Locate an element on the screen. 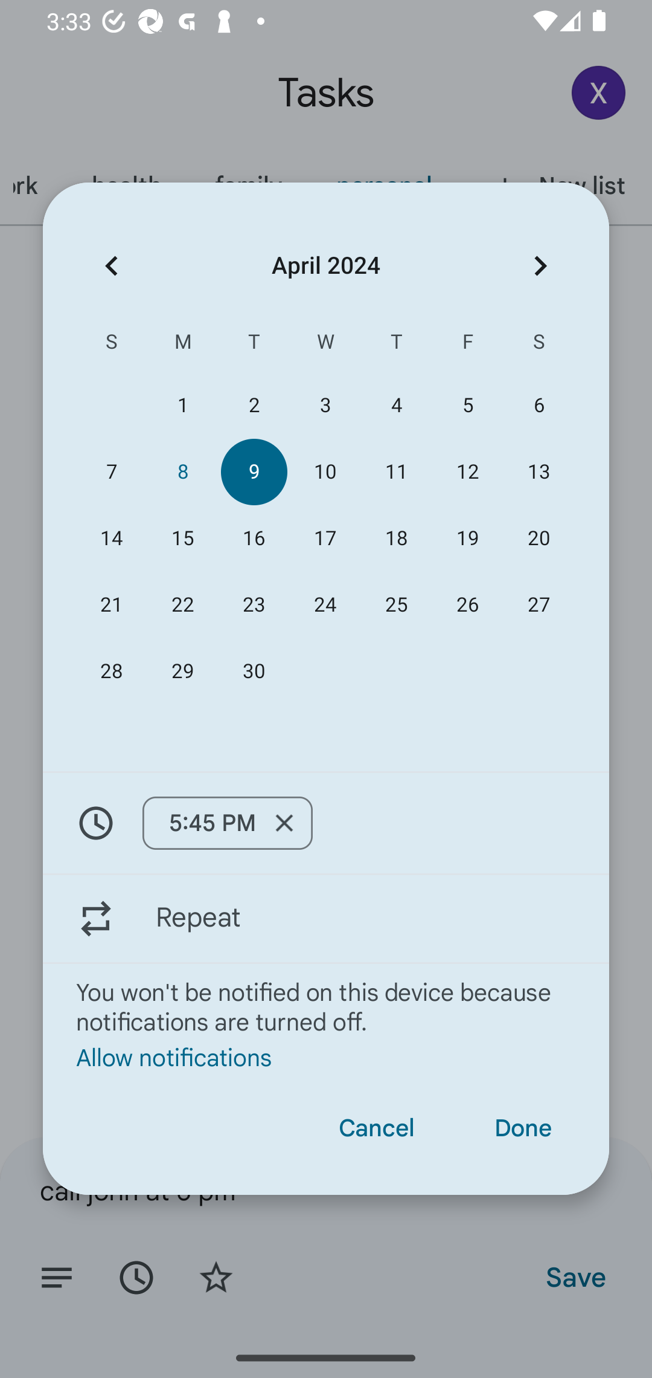 This screenshot has width=652, height=1378. 15 15 April 2024 is located at coordinates (182, 539).